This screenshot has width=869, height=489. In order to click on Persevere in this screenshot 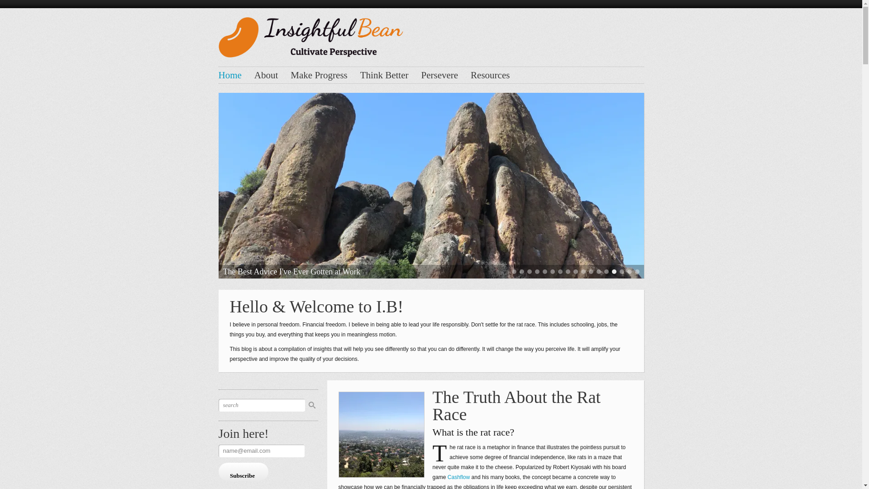, I will do `click(439, 75)`.